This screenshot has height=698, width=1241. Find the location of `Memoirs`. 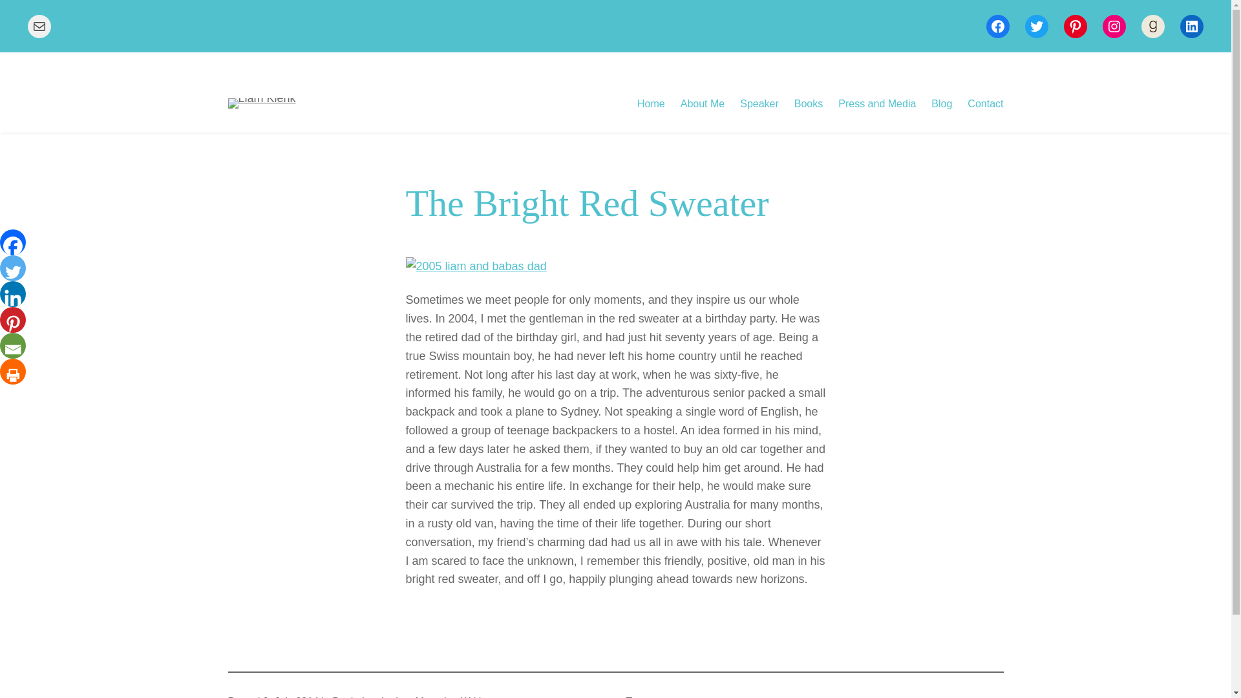

Memoirs is located at coordinates (434, 697).